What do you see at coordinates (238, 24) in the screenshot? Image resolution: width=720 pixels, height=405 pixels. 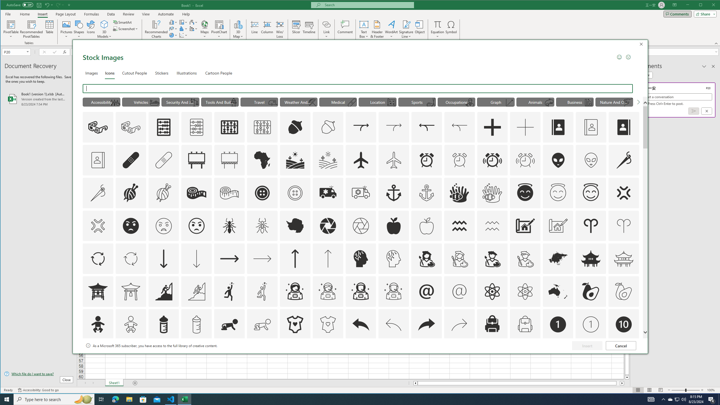 I see `3D Map` at bounding box center [238, 24].